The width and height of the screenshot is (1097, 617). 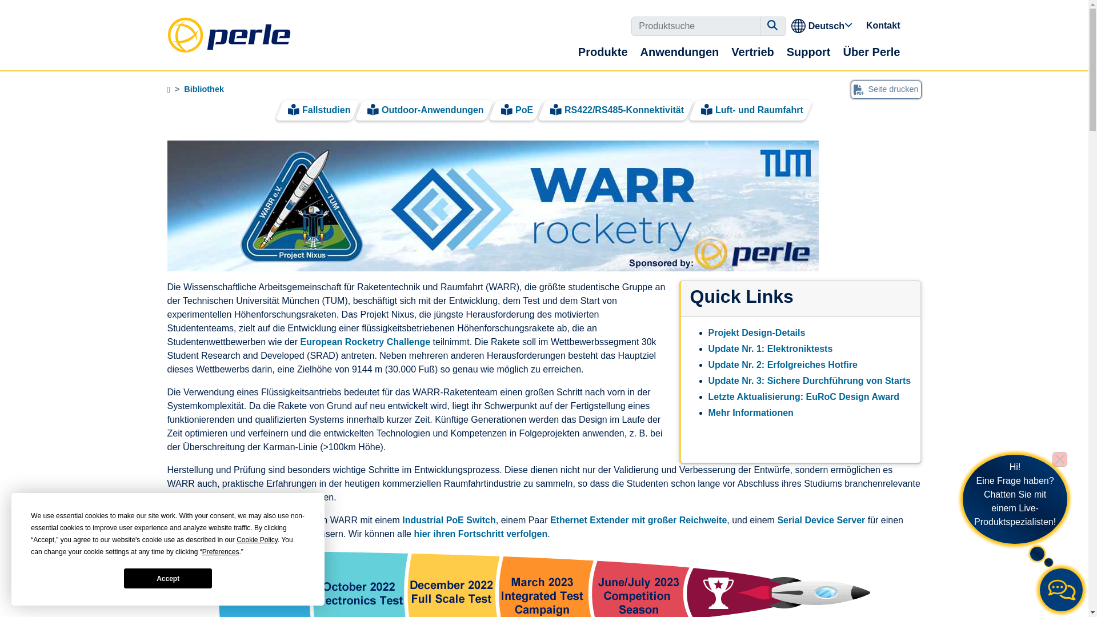 I want to click on PoE, so click(x=525, y=110).